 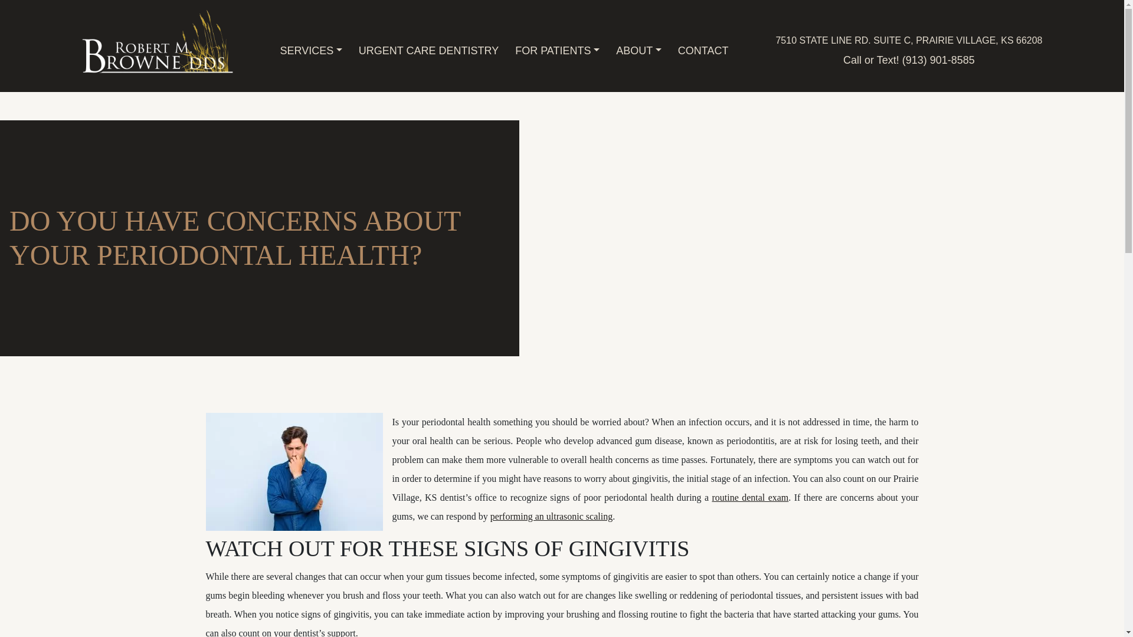 What do you see at coordinates (557, 51) in the screenshot?
I see `For Patients` at bounding box center [557, 51].